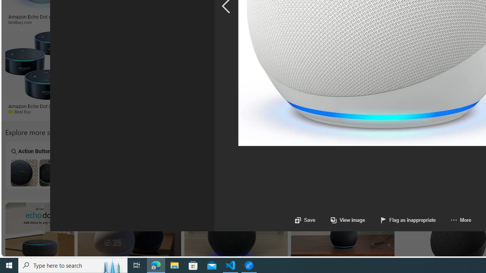 Image resolution: width=486 pixels, height=273 pixels. Describe the element at coordinates (347, 112) in the screenshot. I see `laptrinhx.com` at that location.